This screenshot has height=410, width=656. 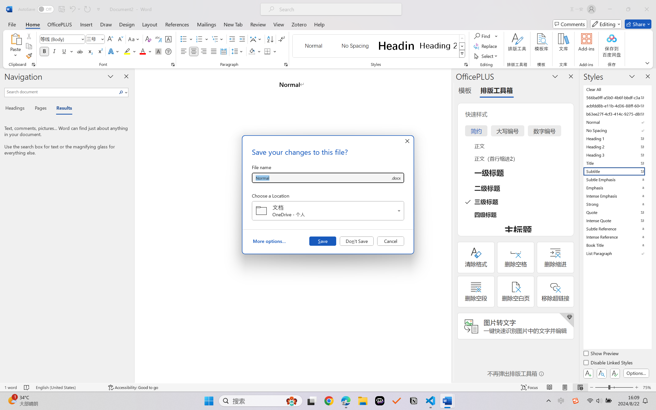 What do you see at coordinates (638, 24) in the screenshot?
I see `Share` at bounding box center [638, 24].